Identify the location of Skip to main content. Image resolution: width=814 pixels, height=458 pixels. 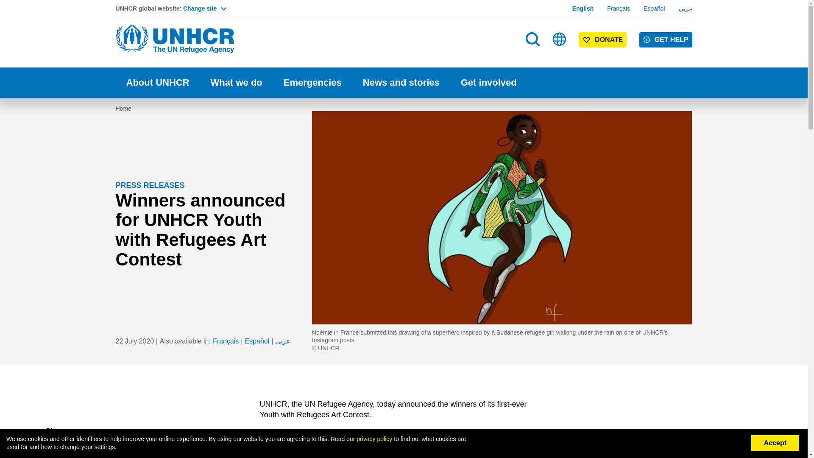
(404, 1).